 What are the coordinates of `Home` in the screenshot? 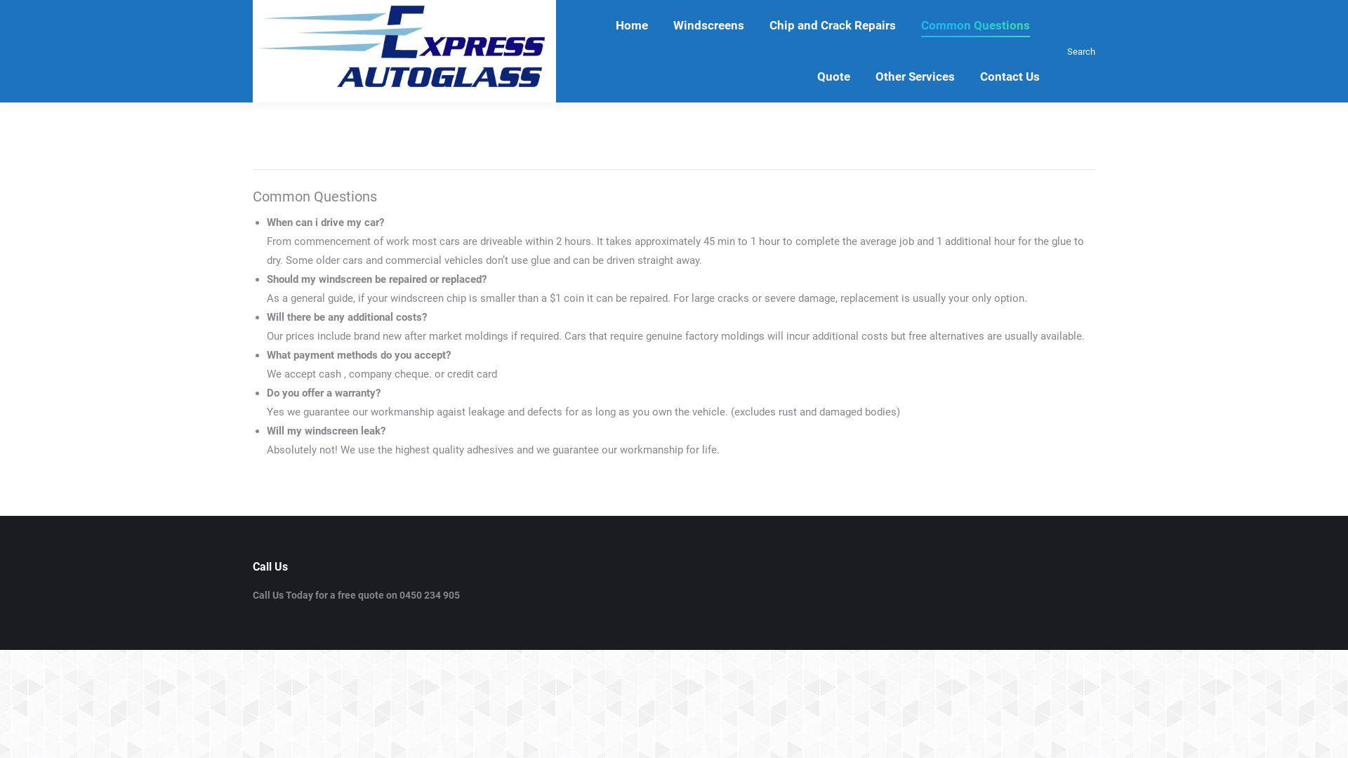 It's located at (632, 25).